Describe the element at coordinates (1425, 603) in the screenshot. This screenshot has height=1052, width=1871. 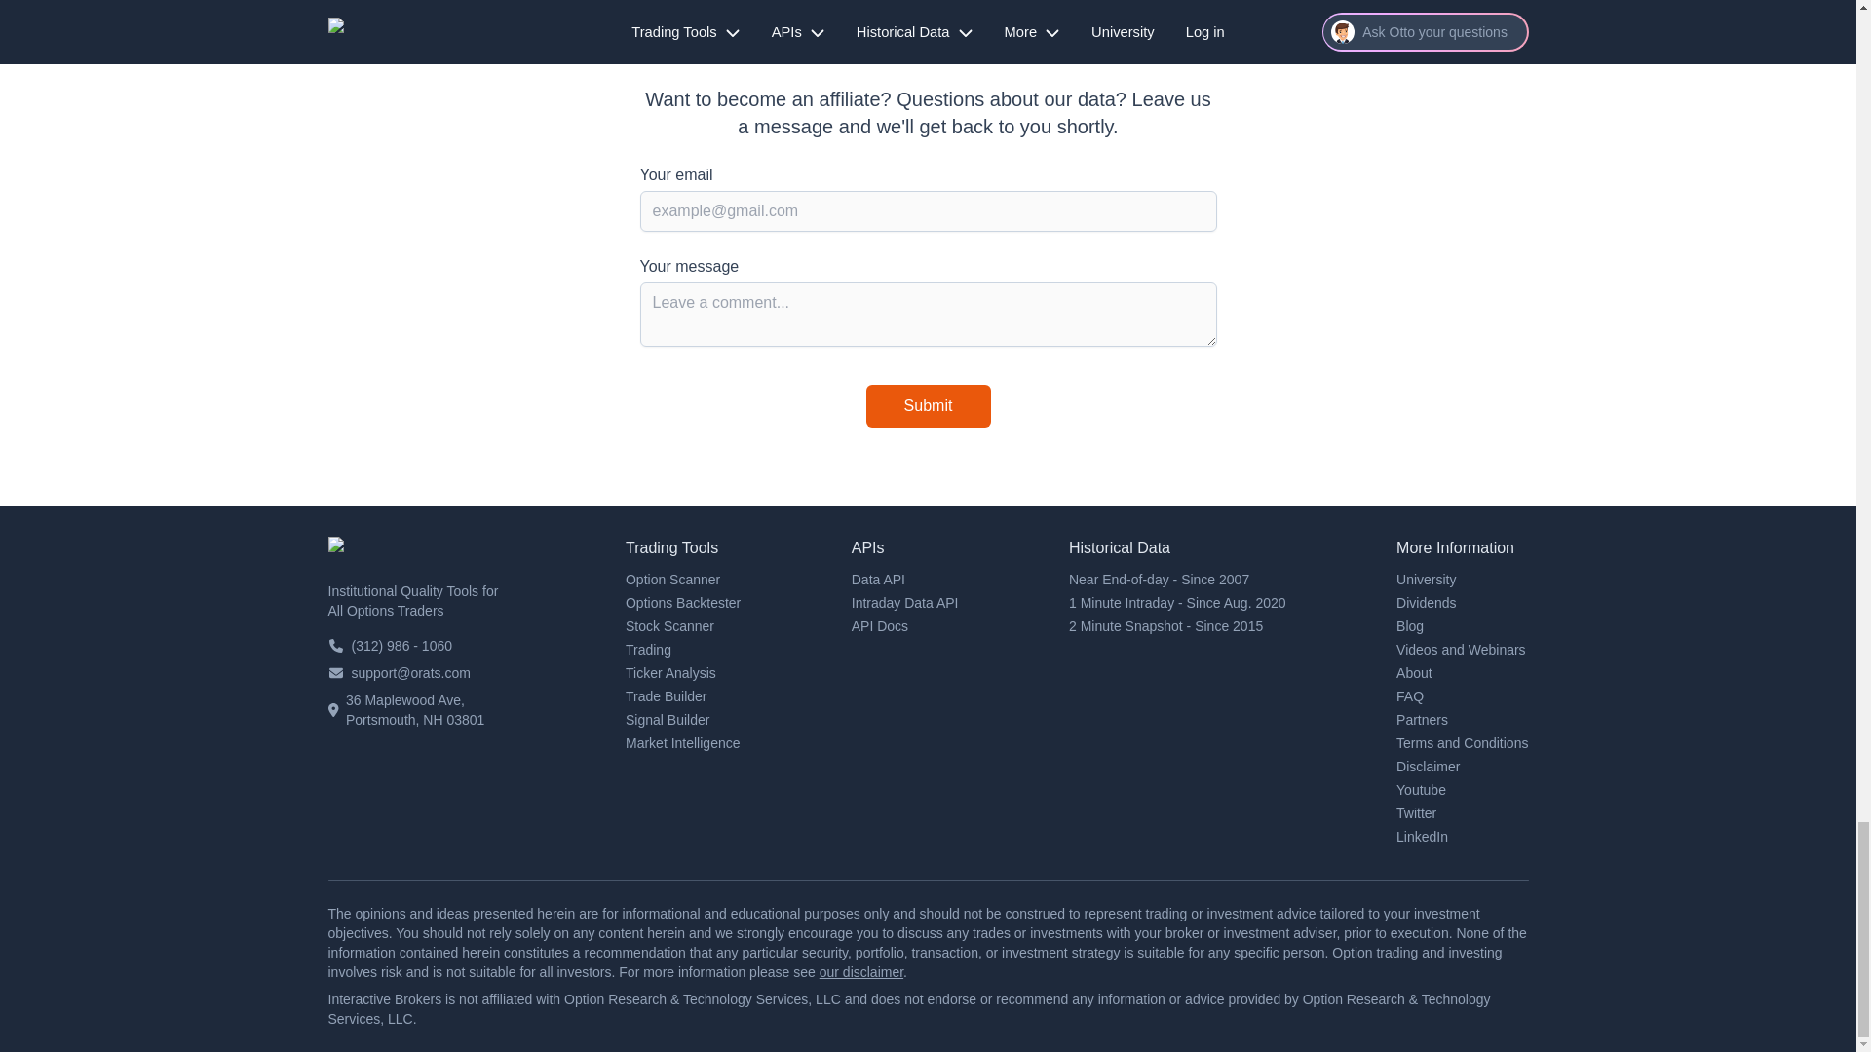
I see `Dividends` at that location.